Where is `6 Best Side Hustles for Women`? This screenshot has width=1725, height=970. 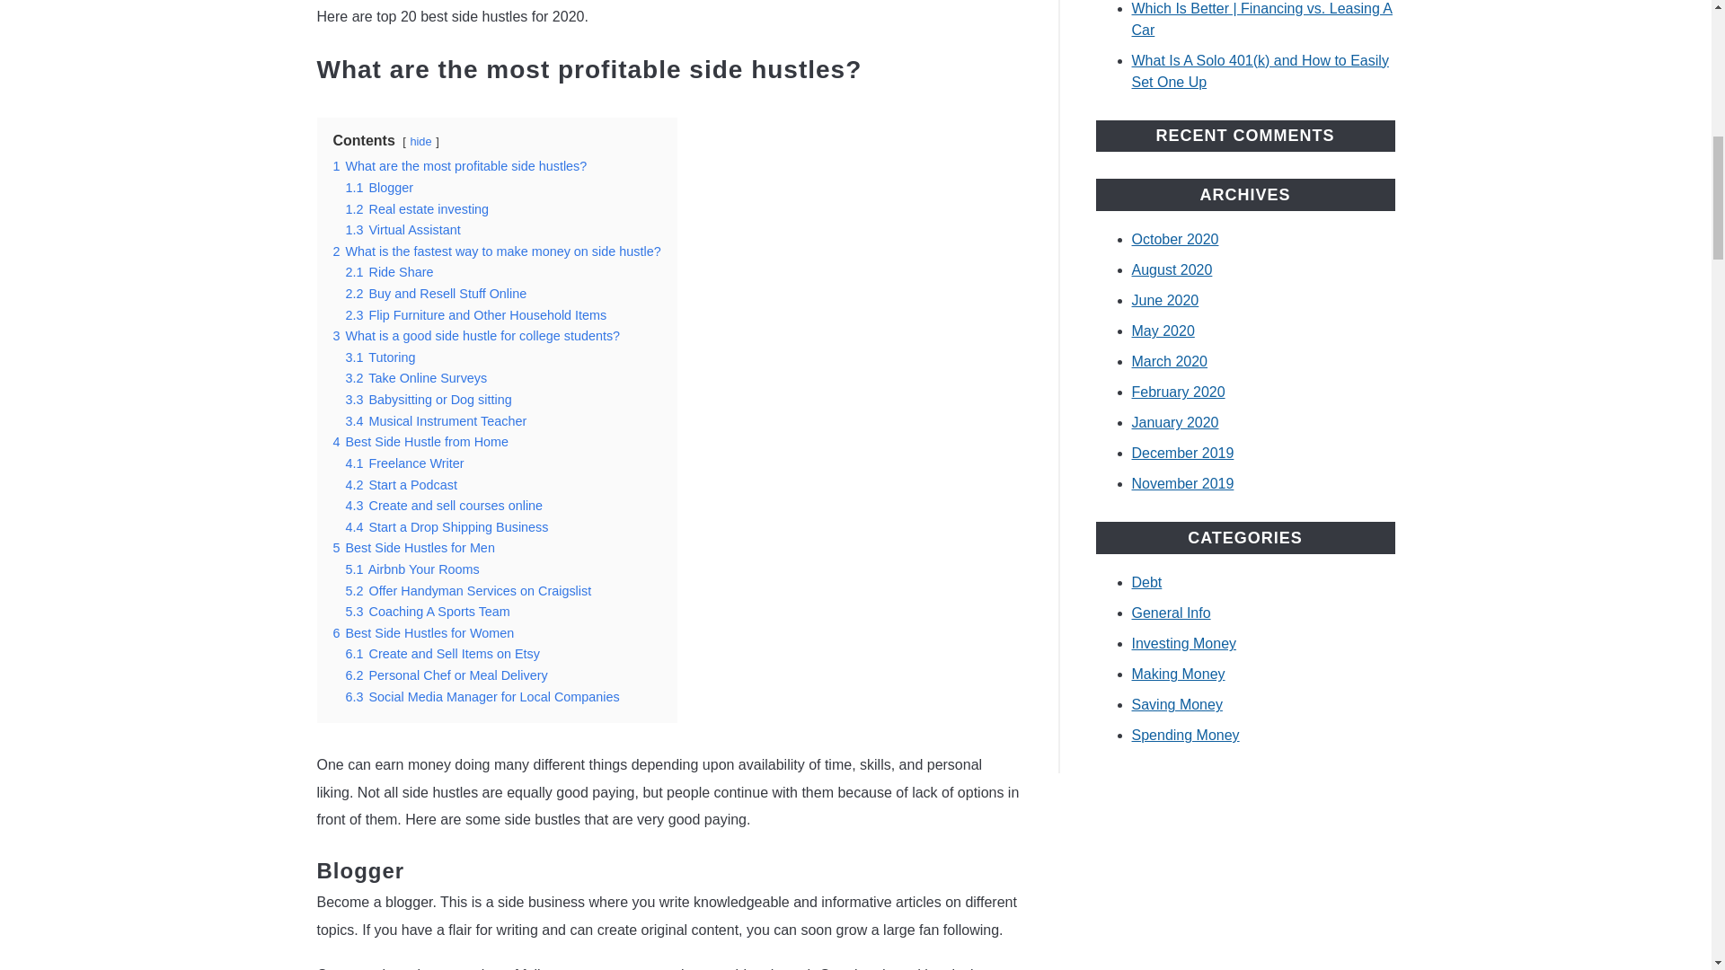 6 Best Side Hustles for Women is located at coordinates (423, 632).